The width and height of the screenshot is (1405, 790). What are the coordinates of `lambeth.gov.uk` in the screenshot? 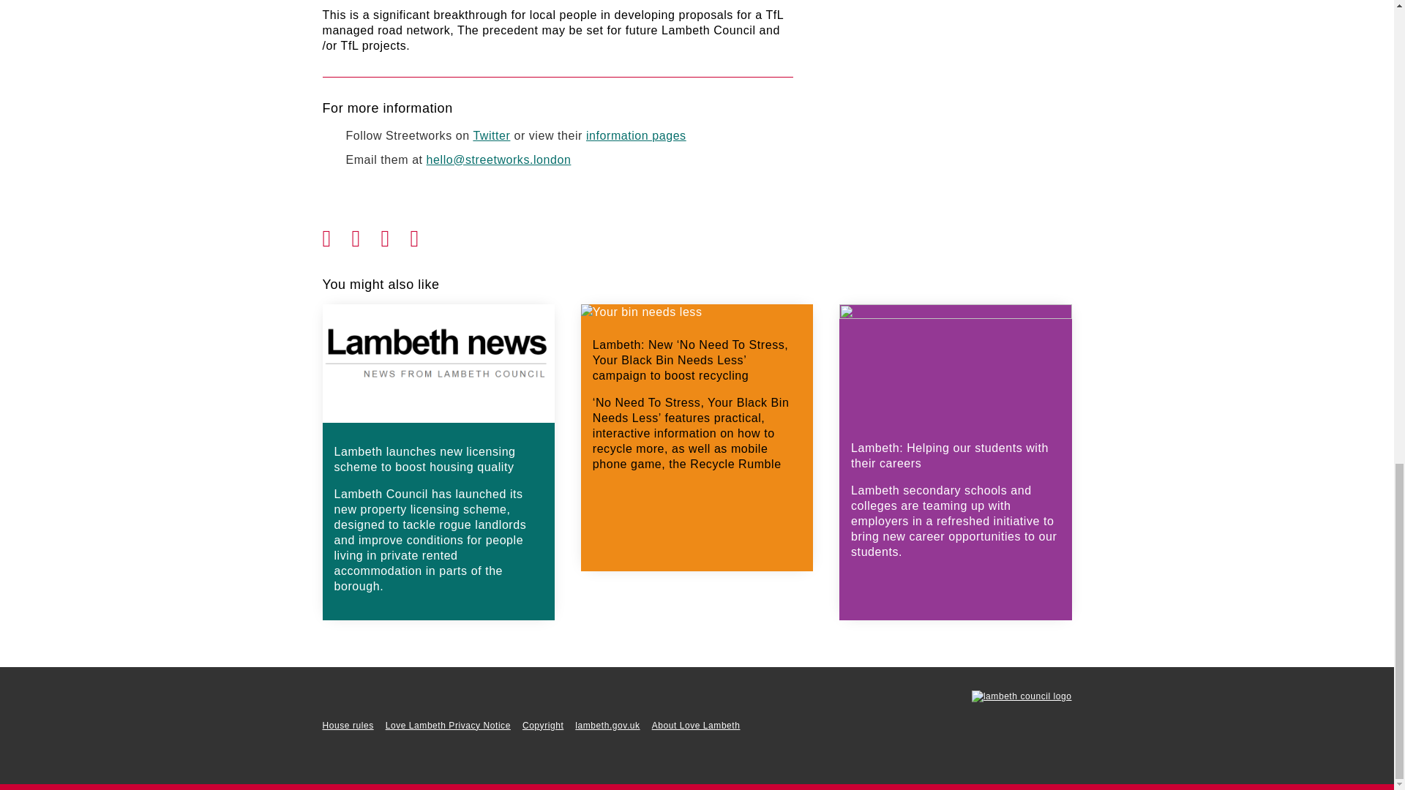 It's located at (607, 726).